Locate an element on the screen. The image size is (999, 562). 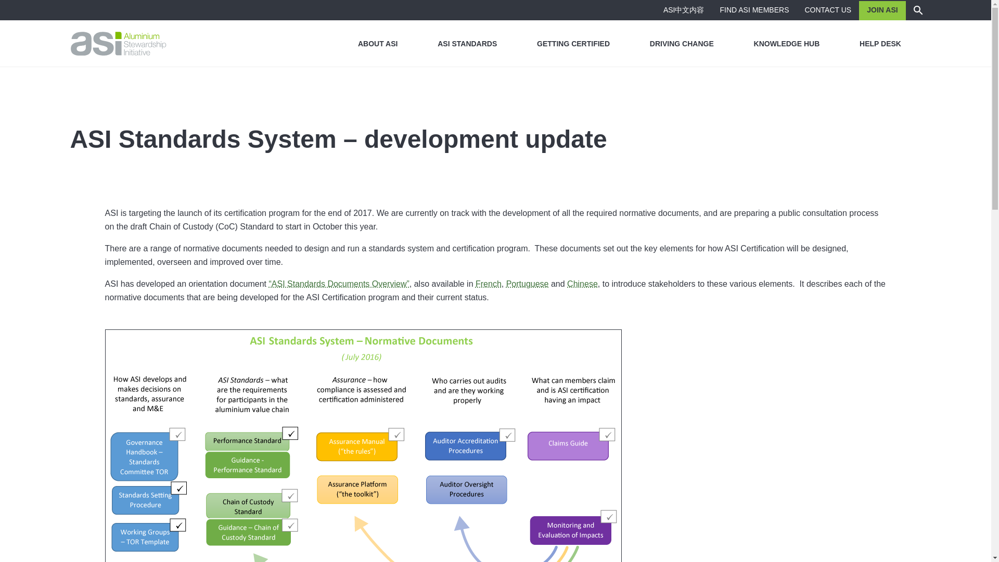
FIND ASI MEMBERS is located at coordinates (753, 10).